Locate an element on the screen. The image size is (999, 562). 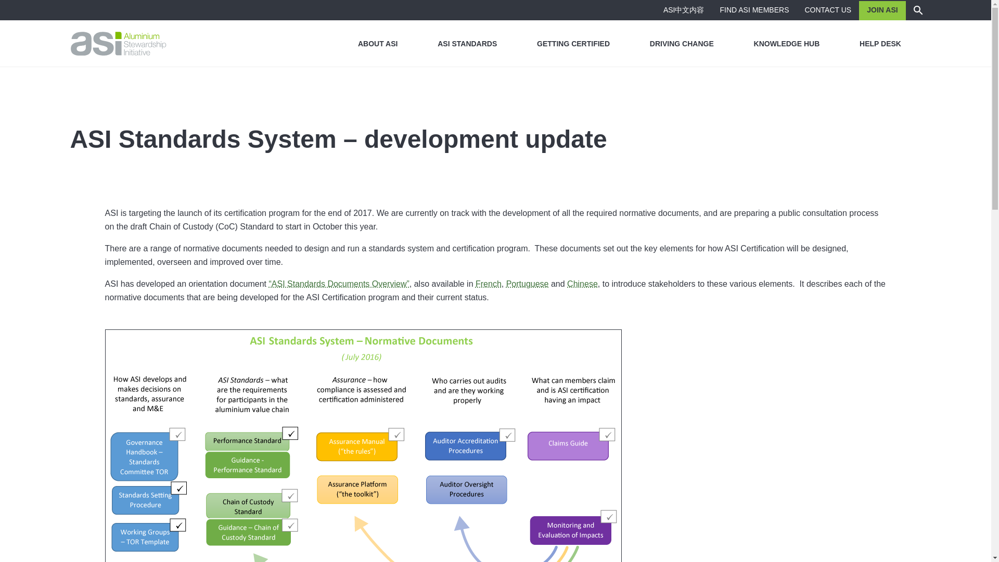
FIND ASI MEMBERS is located at coordinates (753, 10).